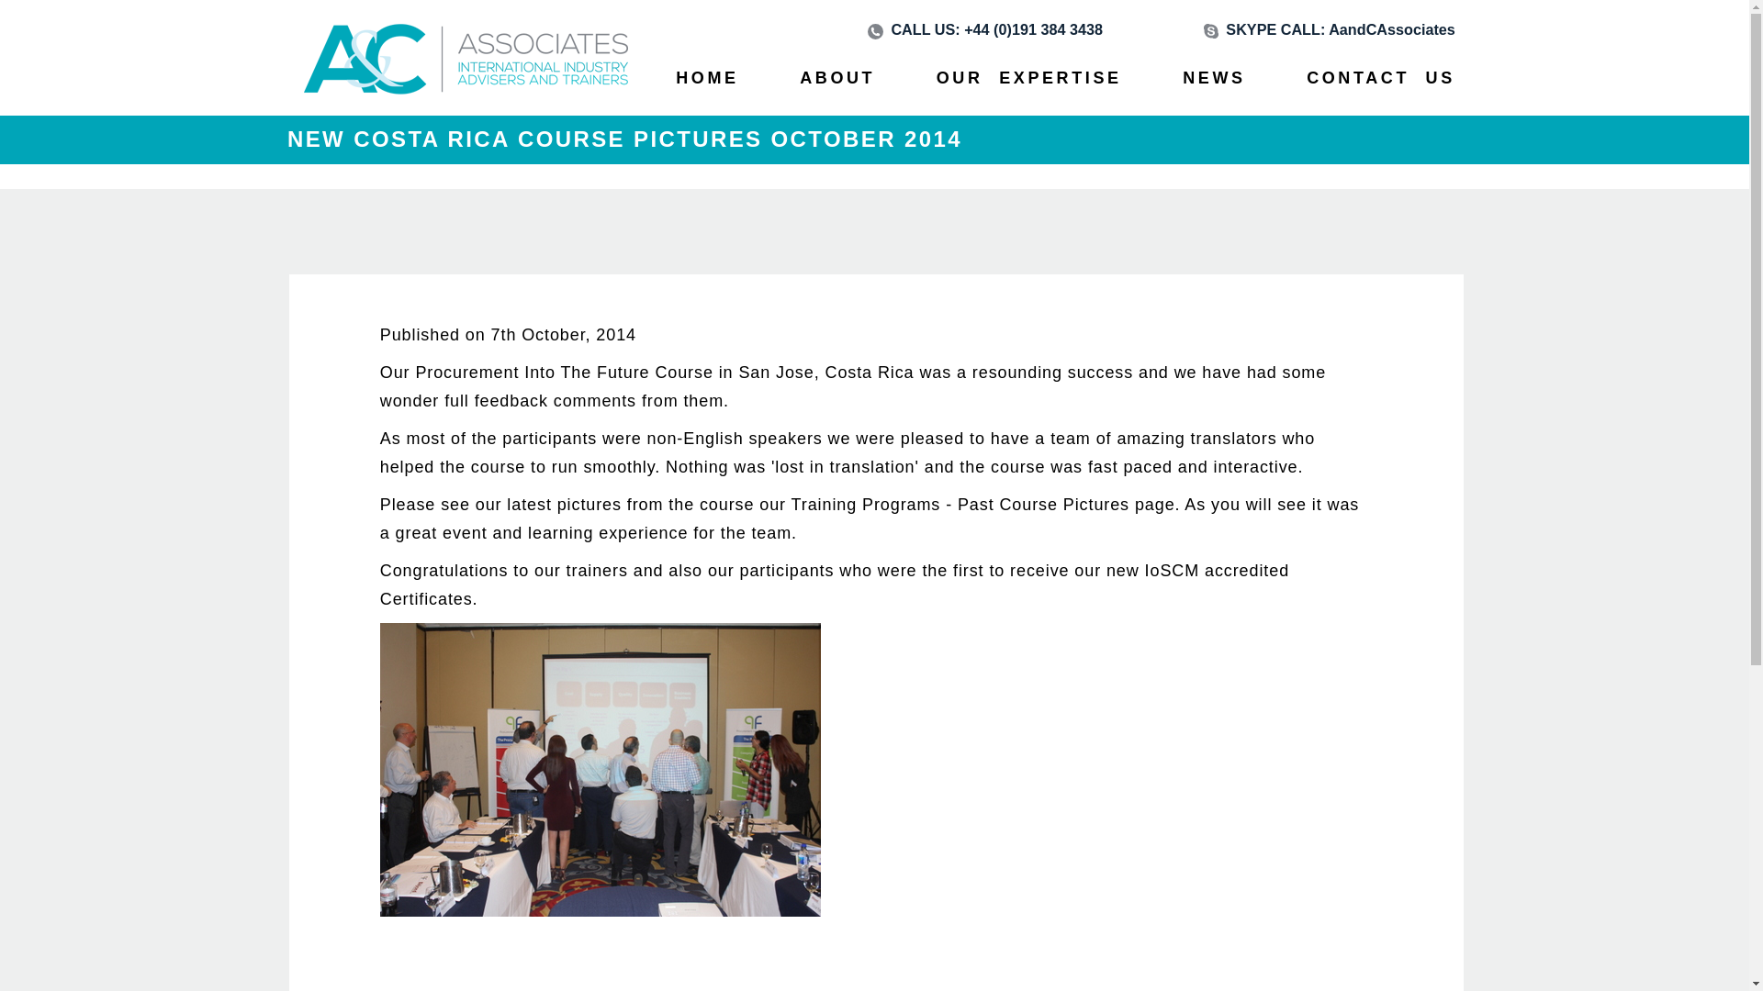 The image size is (1763, 991). What do you see at coordinates (1028, 86) in the screenshot?
I see `OUR EXPERTISE` at bounding box center [1028, 86].